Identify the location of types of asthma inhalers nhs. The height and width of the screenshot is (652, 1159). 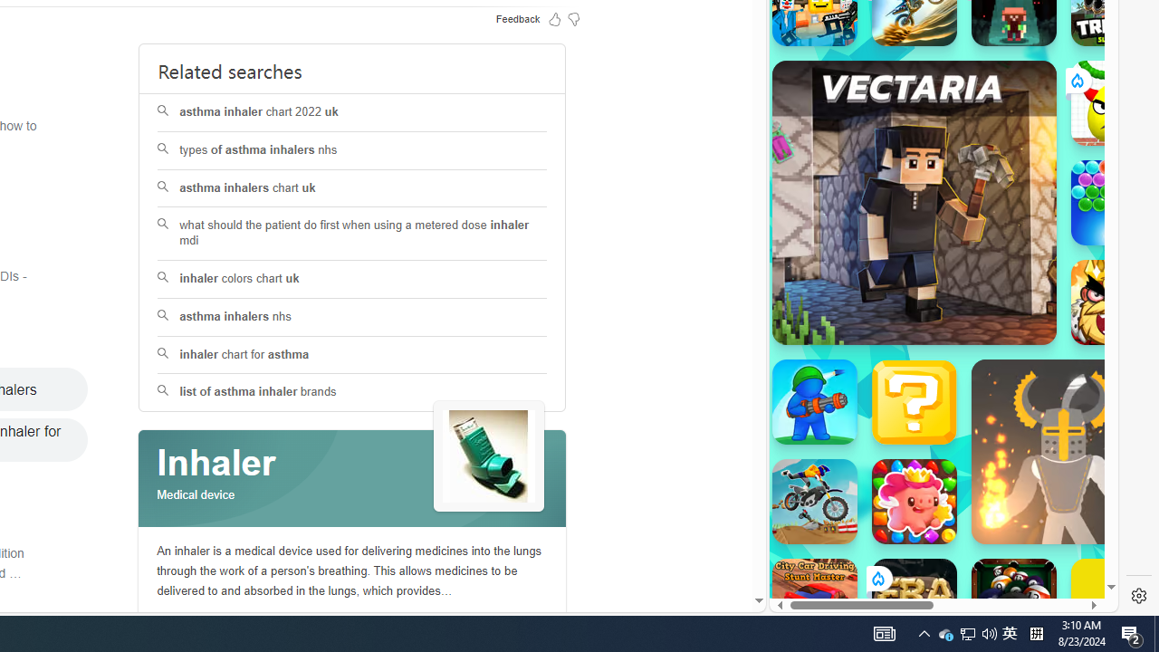
(353, 150).